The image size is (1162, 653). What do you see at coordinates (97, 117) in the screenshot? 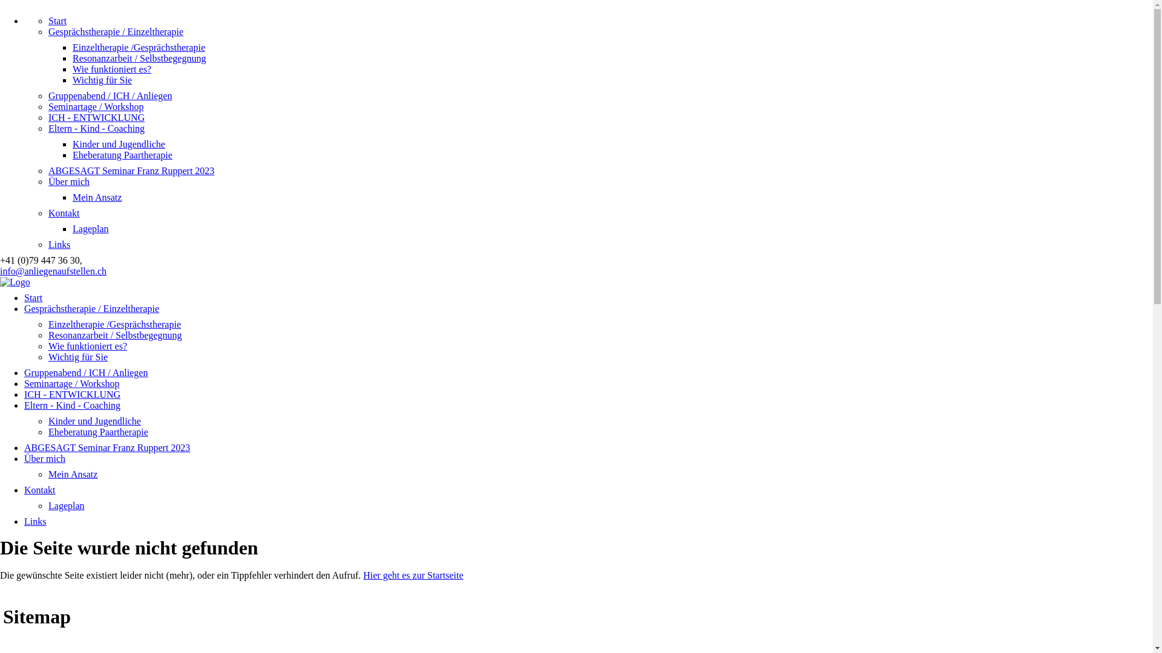
I see `ICH - ENTWICKLUNG` at bounding box center [97, 117].